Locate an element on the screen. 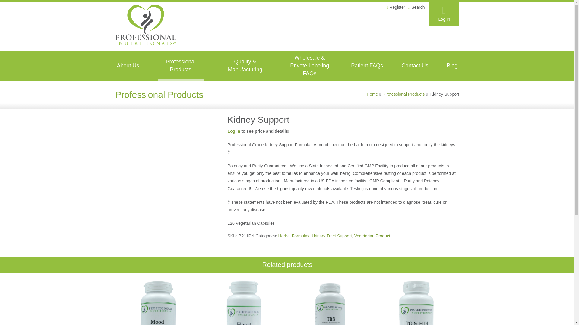 The height and width of the screenshot is (325, 579). IBS Capsules is located at coordinates (330, 302).